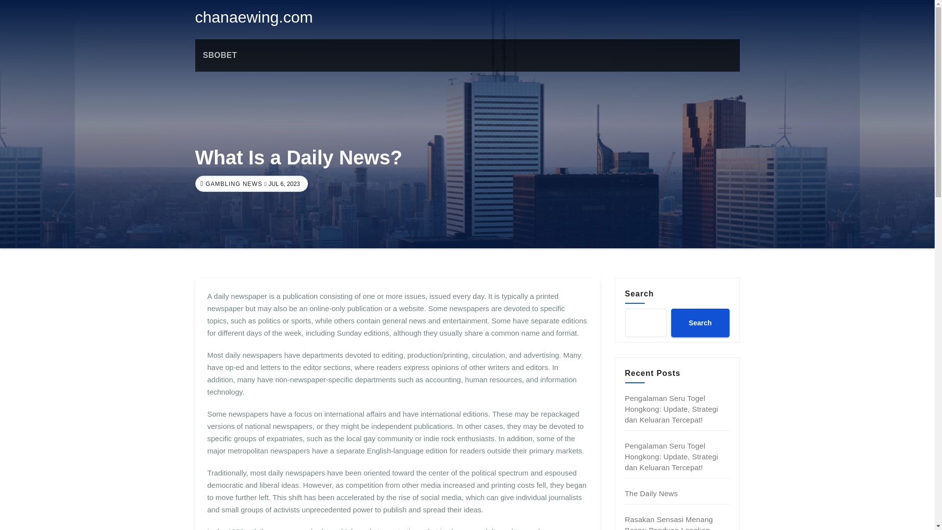 The image size is (942, 530). Describe the element at coordinates (700, 322) in the screenshot. I see `Search` at that location.